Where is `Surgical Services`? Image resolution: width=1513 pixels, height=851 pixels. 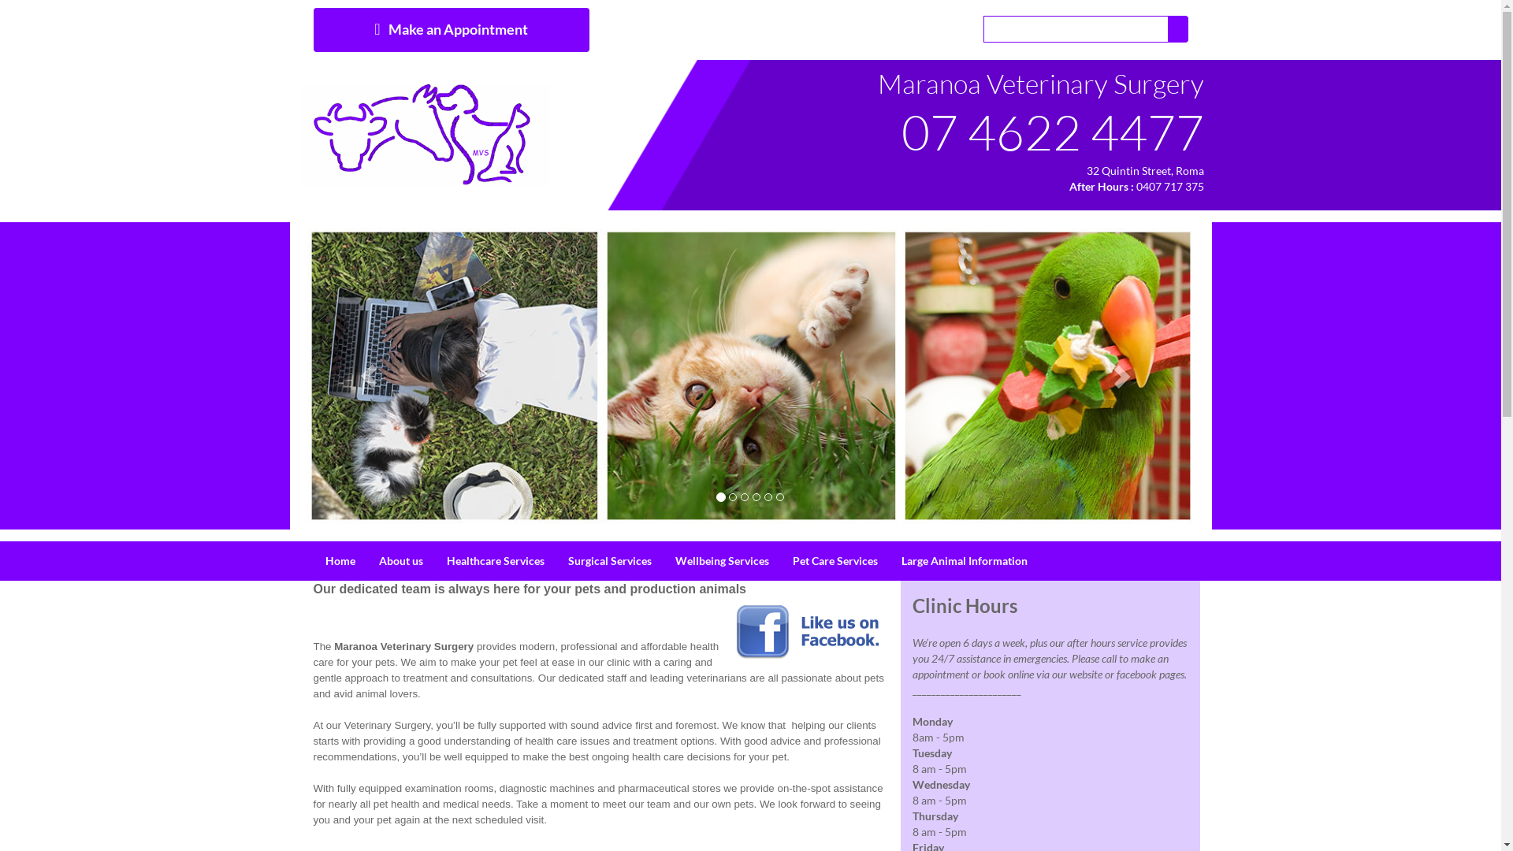
Surgical Services is located at coordinates (610, 561).